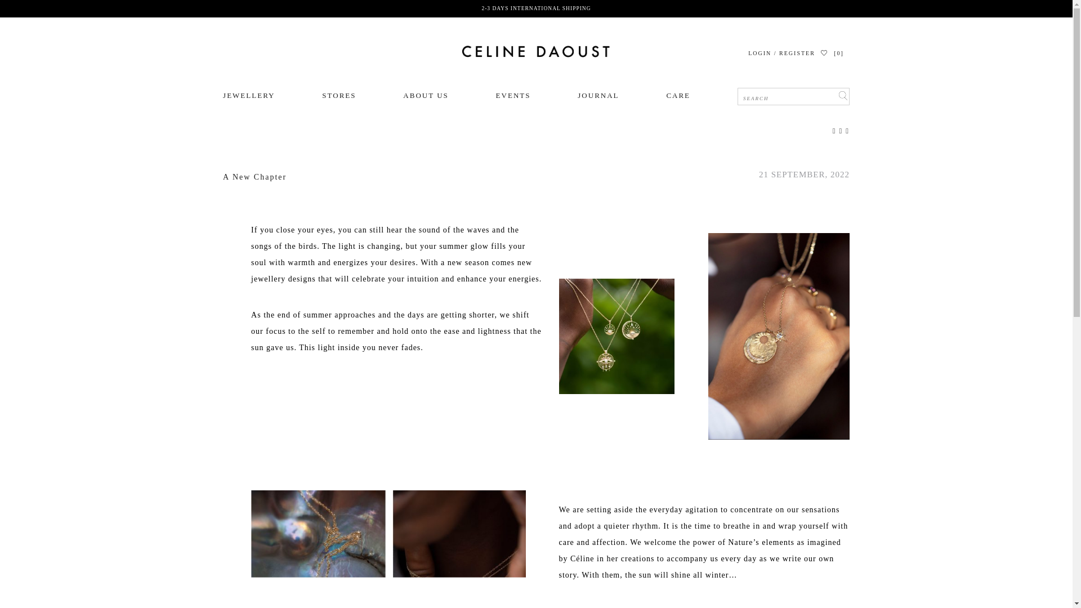 This screenshot has height=608, width=1081. Describe the element at coordinates (704, 542) in the screenshot. I see `Page 1` at that location.